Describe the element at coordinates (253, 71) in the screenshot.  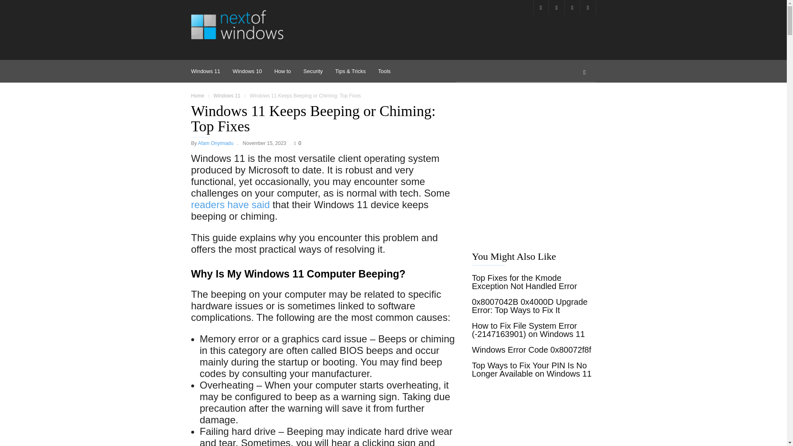
I see `Windows 10` at that location.